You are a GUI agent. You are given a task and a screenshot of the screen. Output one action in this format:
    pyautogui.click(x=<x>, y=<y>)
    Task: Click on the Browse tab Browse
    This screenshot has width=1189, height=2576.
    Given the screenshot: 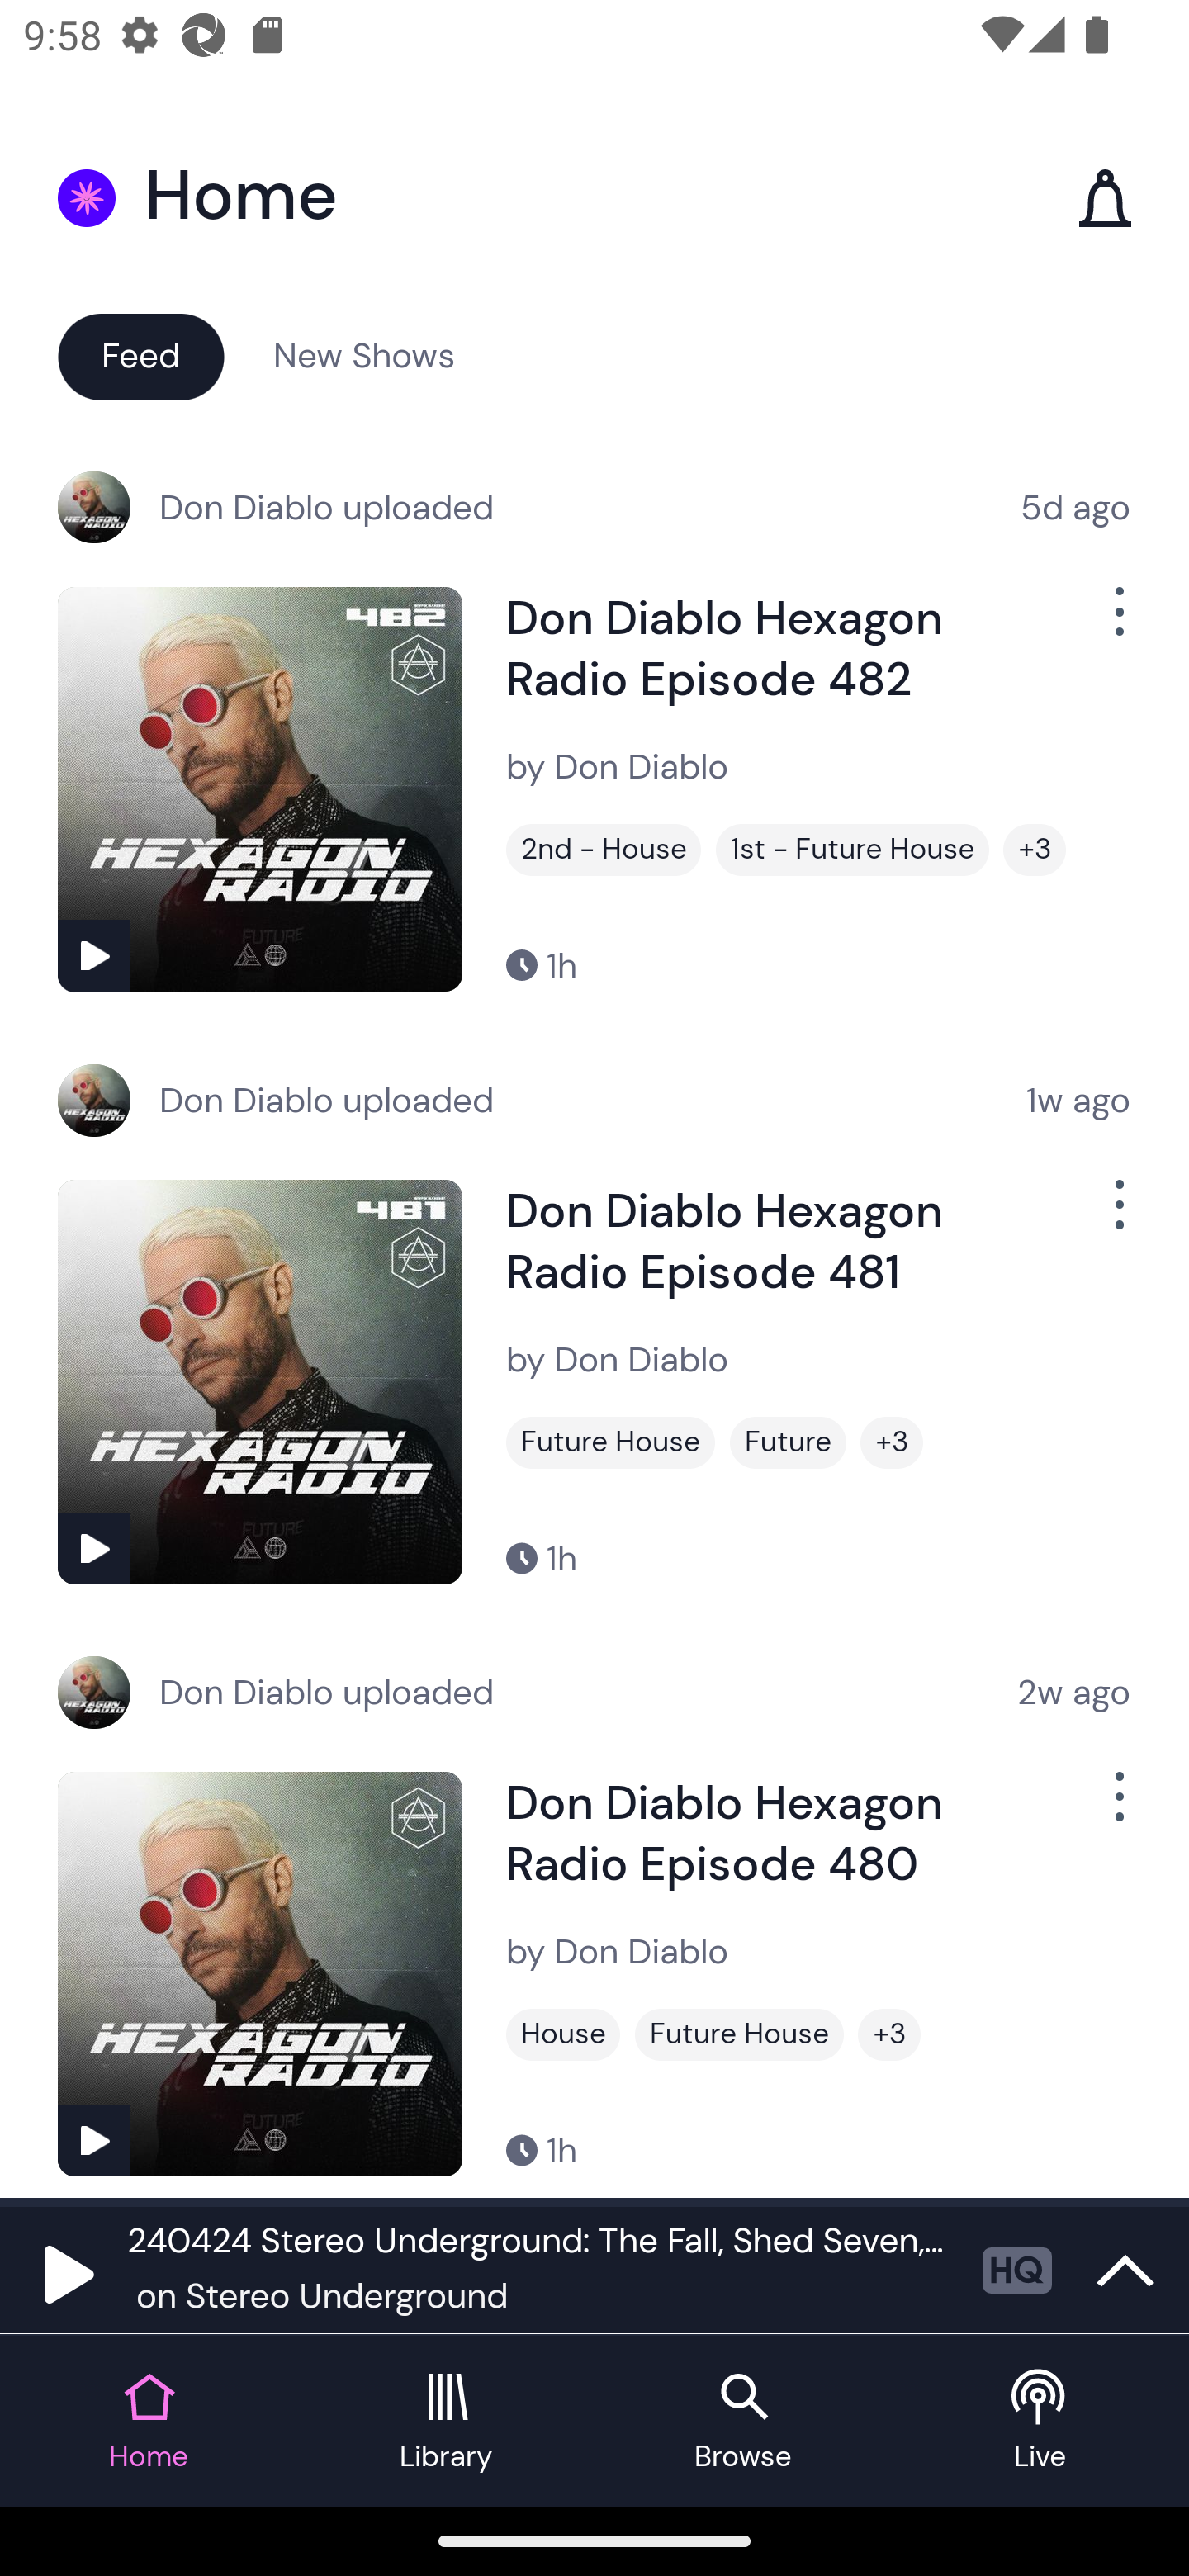 What is the action you would take?
    pyautogui.click(x=743, y=2421)
    